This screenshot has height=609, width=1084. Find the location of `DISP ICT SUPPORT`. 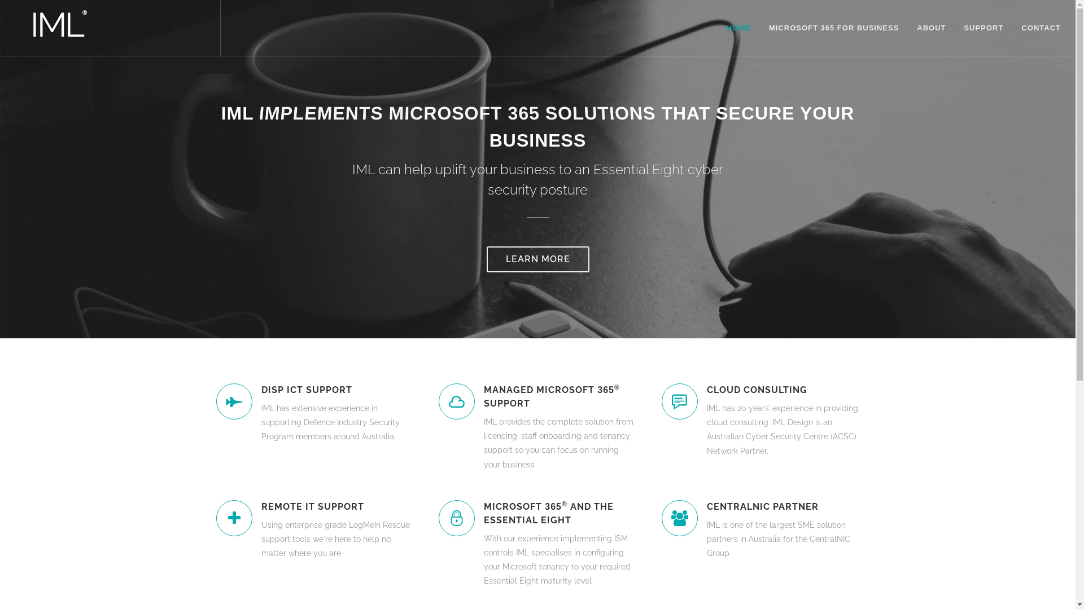

DISP ICT SUPPORT is located at coordinates (336, 390).